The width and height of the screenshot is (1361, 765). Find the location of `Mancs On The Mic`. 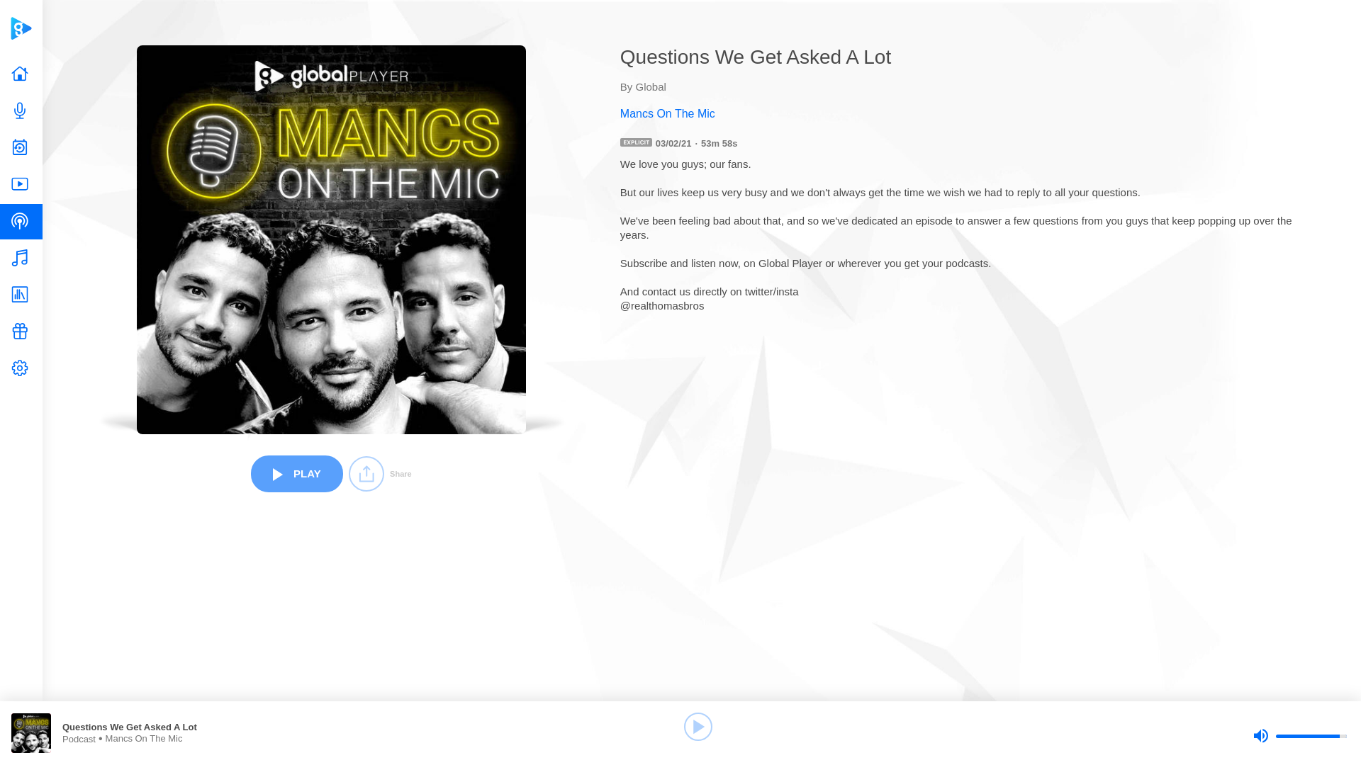

Mancs On The Mic is located at coordinates (968, 113).